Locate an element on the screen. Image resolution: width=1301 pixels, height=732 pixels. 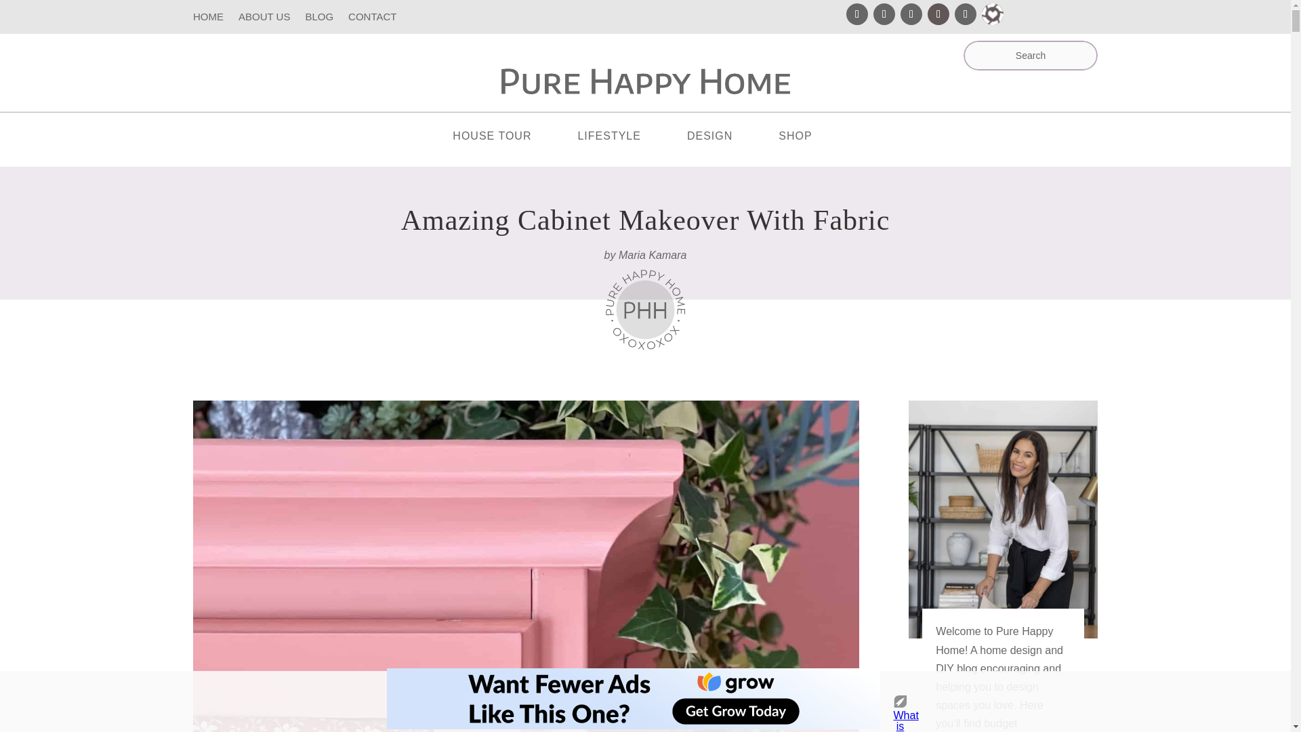
PureHappyHome-EncodeSansSC is located at coordinates (645, 81).